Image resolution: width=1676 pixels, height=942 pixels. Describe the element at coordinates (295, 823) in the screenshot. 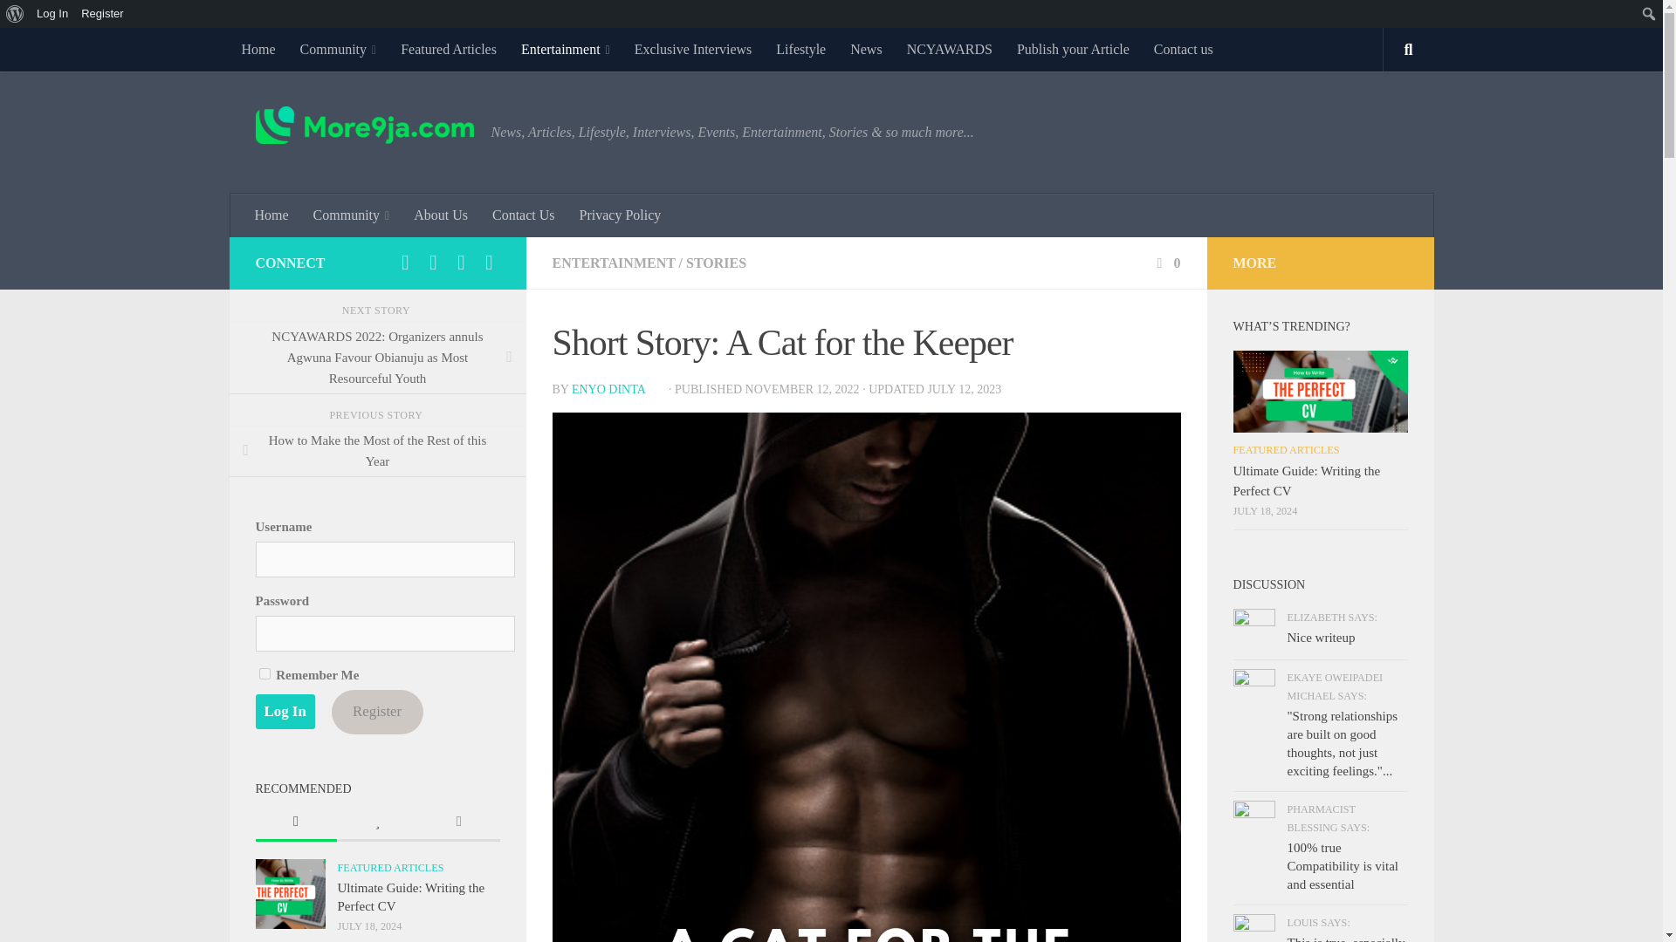

I see `Recent Posts` at that location.